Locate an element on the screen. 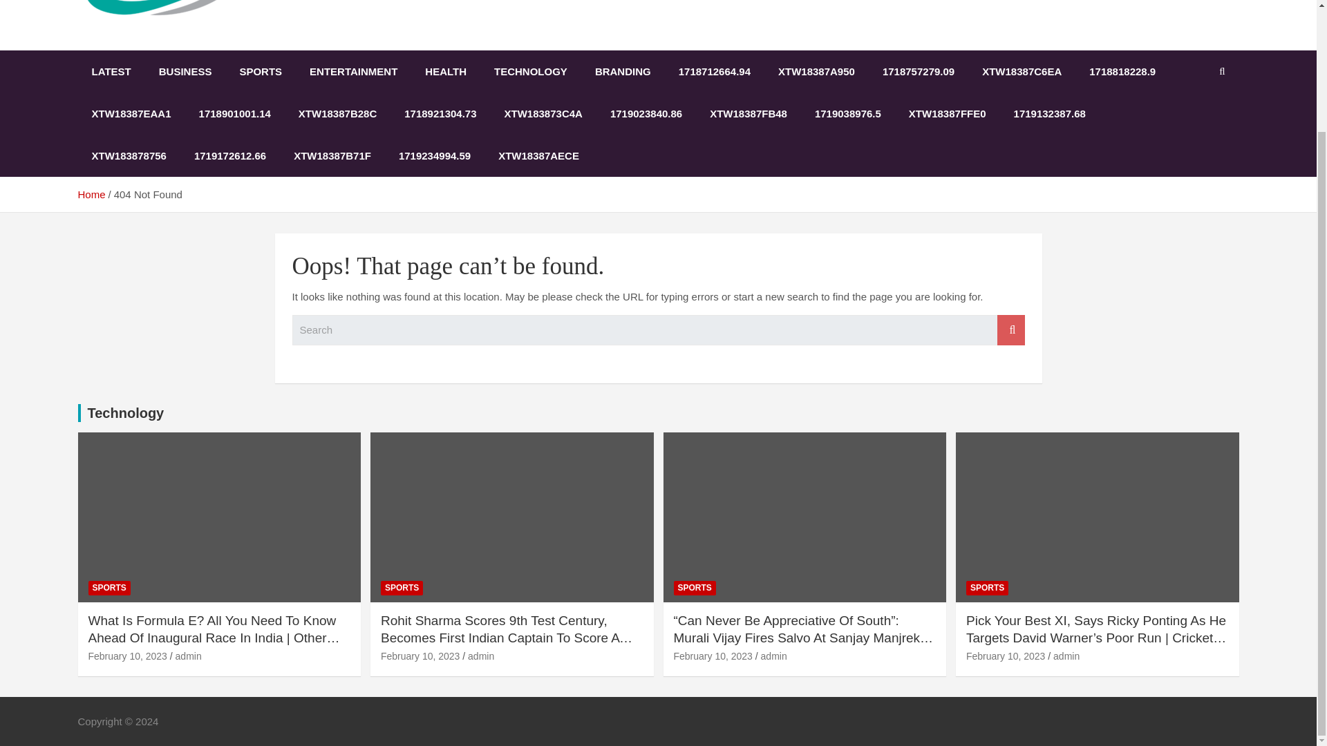 The width and height of the screenshot is (1327, 746). 1719172612.66 is located at coordinates (230, 155).